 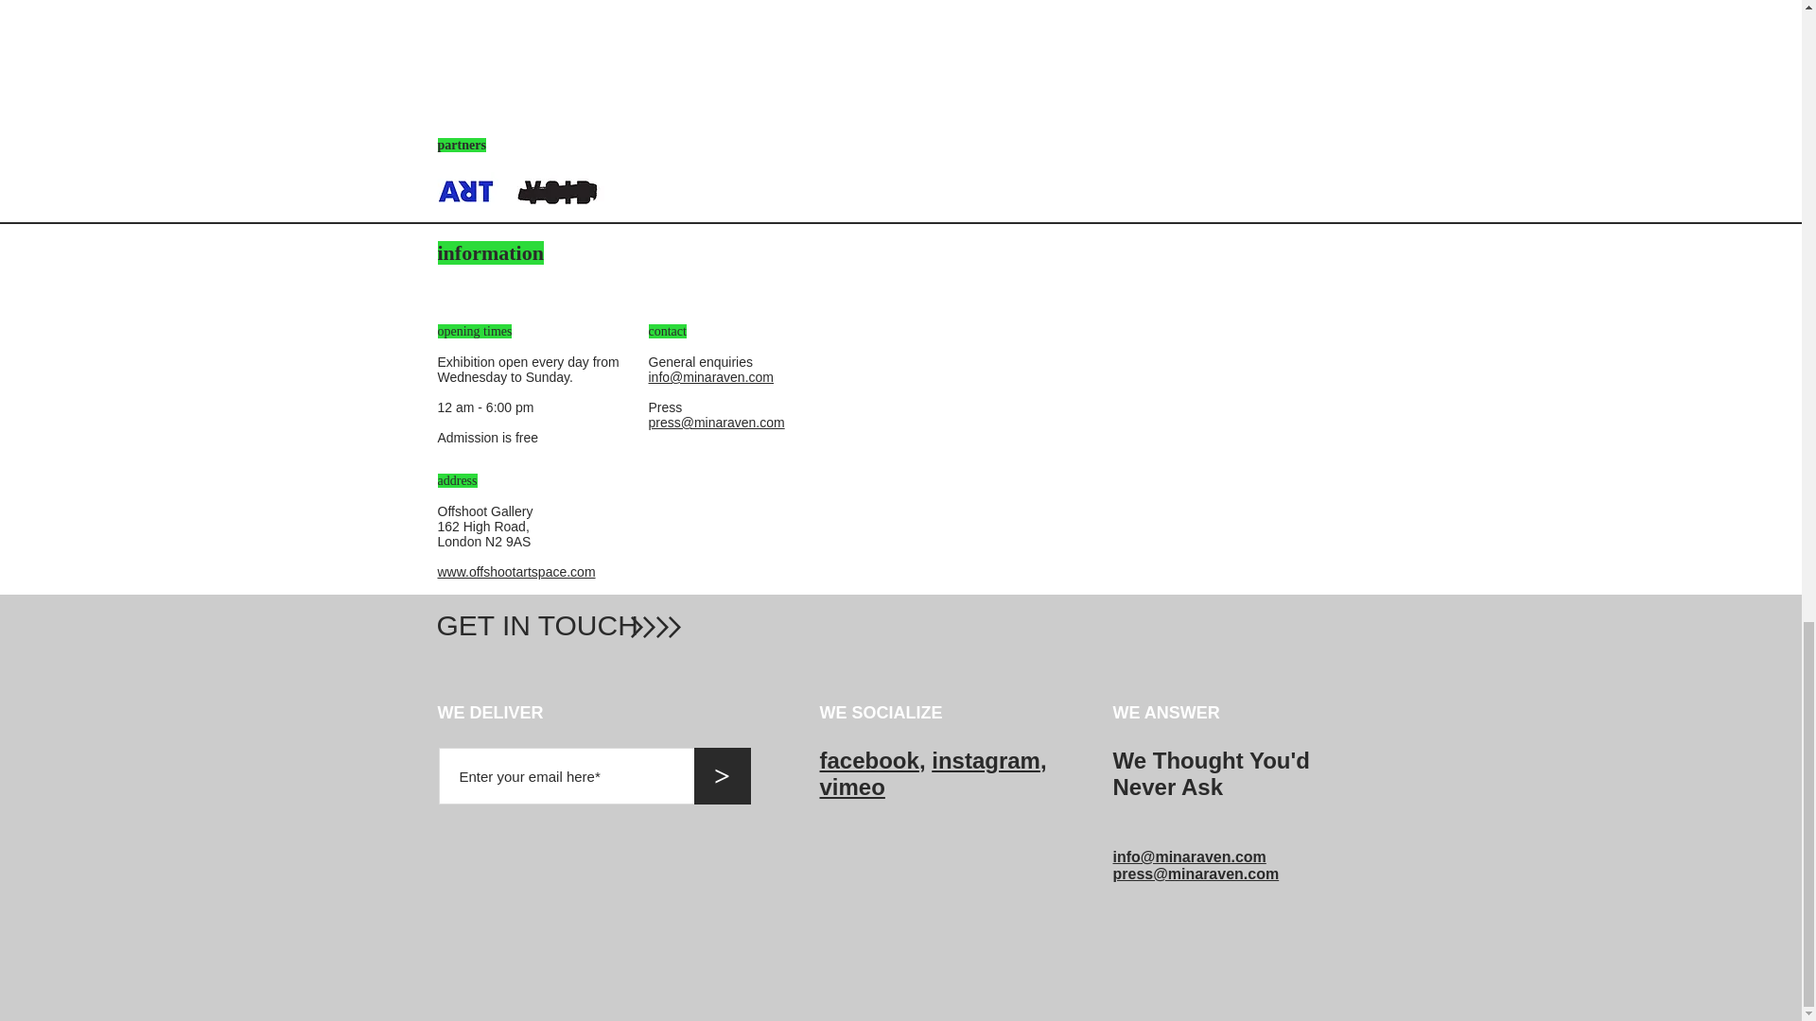 I want to click on We Thought You'd, so click(x=1211, y=760).